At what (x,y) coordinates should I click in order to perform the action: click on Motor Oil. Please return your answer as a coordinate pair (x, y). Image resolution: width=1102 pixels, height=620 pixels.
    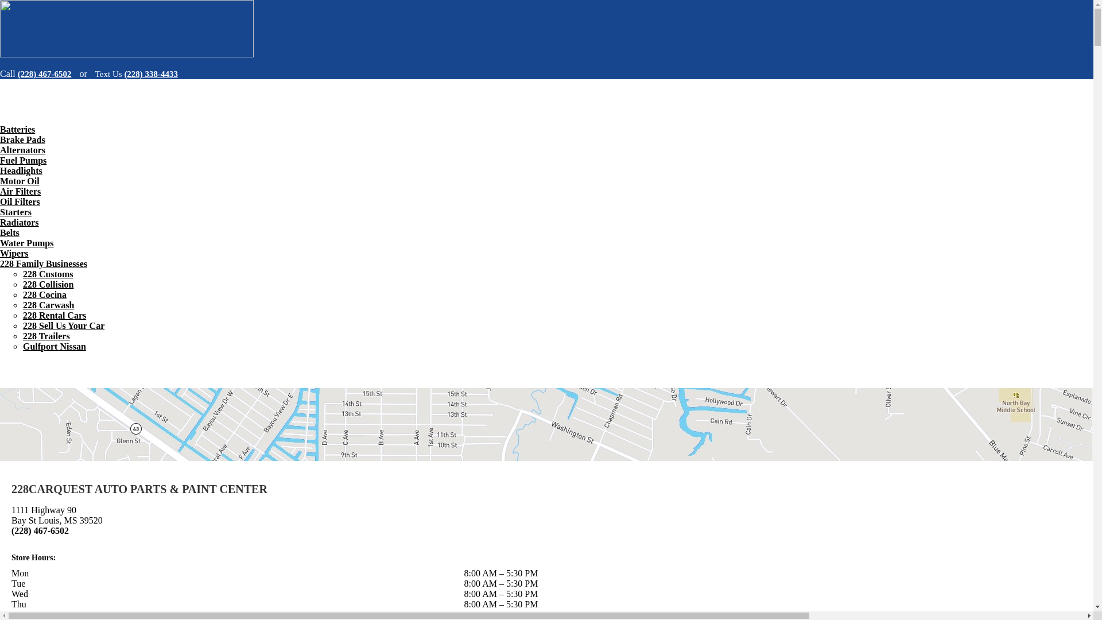
    Looking at the image, I should click on (20, 181).